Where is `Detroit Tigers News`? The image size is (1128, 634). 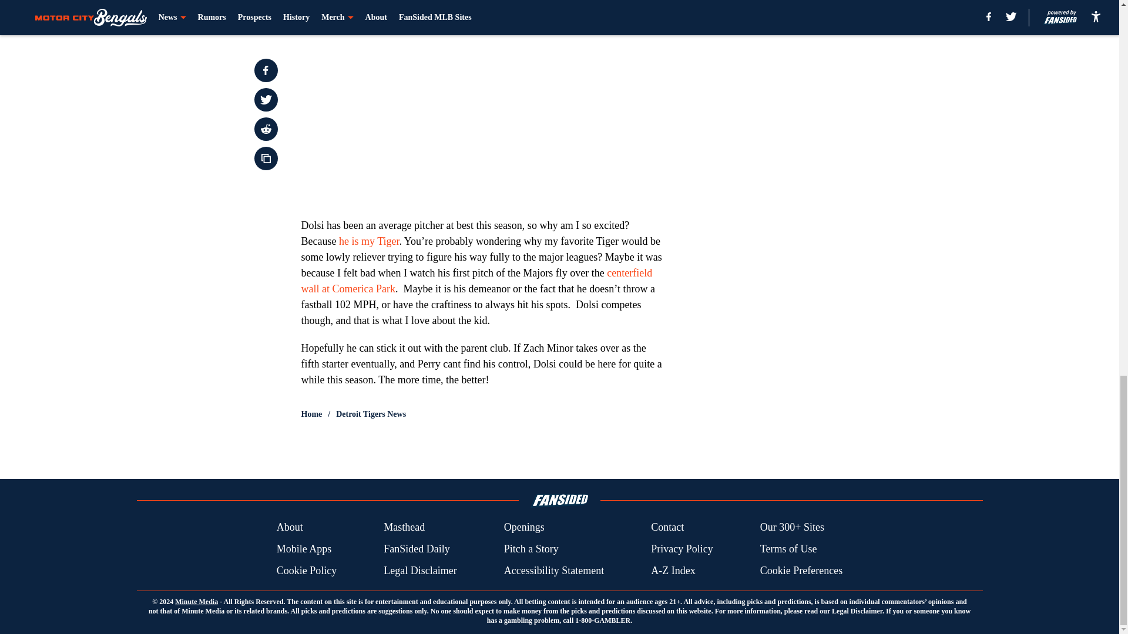
Detroit Tigers News is located at coordinates (371, 414).